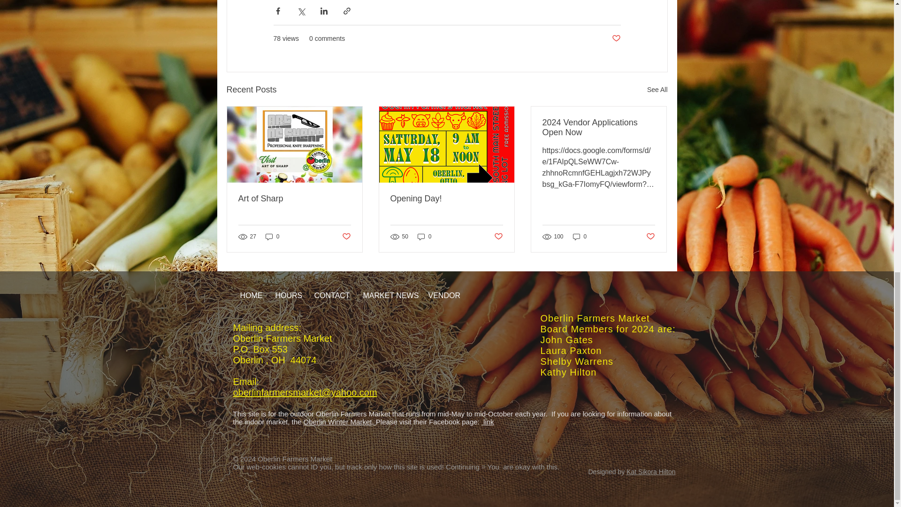 The image size is (901, 507). What do you see at coordinates (650, 237) in the screenshot?
I see `Post not marked as liked` at bounding box center [650, 237].